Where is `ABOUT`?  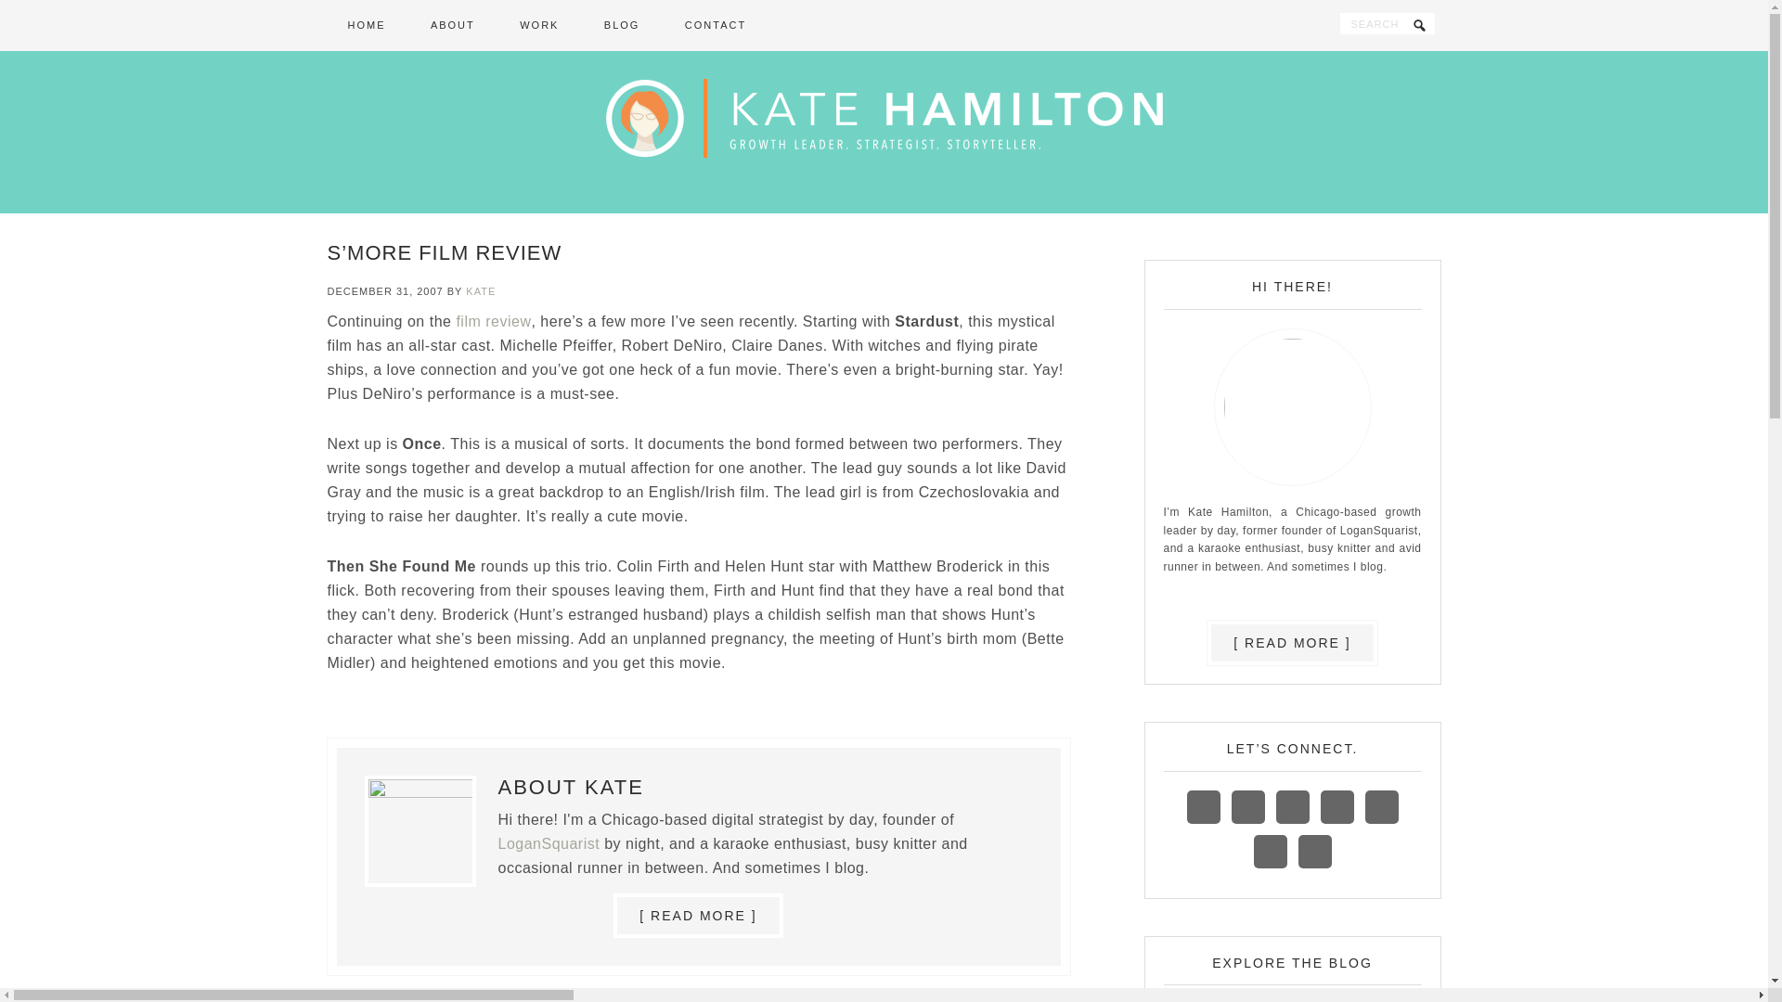 ABOUT is located at coordinates (452, 26).